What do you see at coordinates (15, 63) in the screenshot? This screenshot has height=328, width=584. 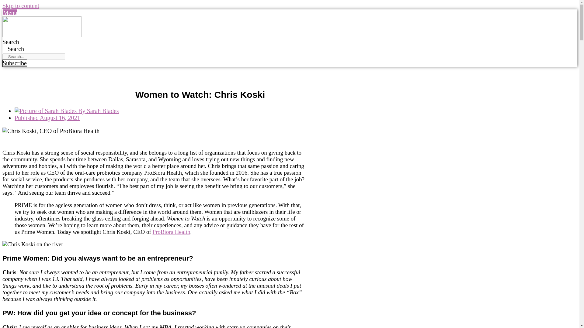 I see `Subscribe` at bounding box center [15, 63].